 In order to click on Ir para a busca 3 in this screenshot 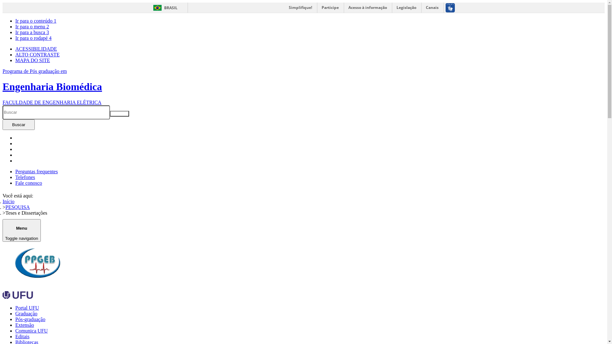, I will do `click(32, 32)`.